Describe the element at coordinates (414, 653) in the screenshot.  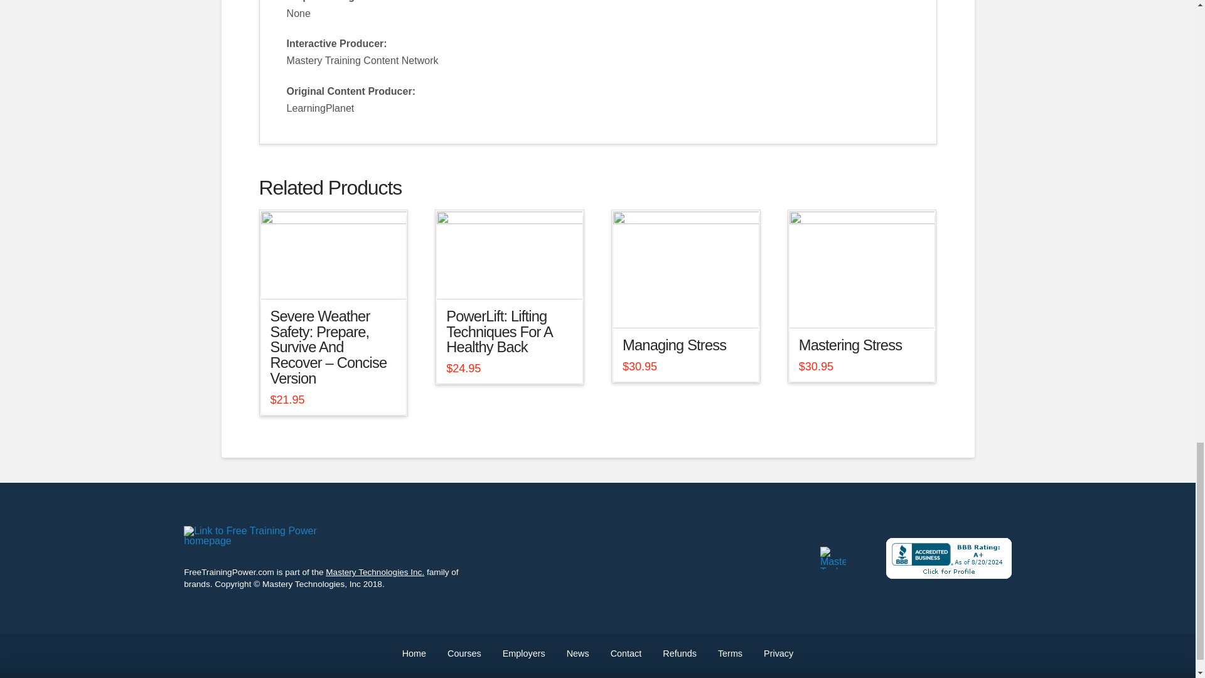
I see `Home` at that location.